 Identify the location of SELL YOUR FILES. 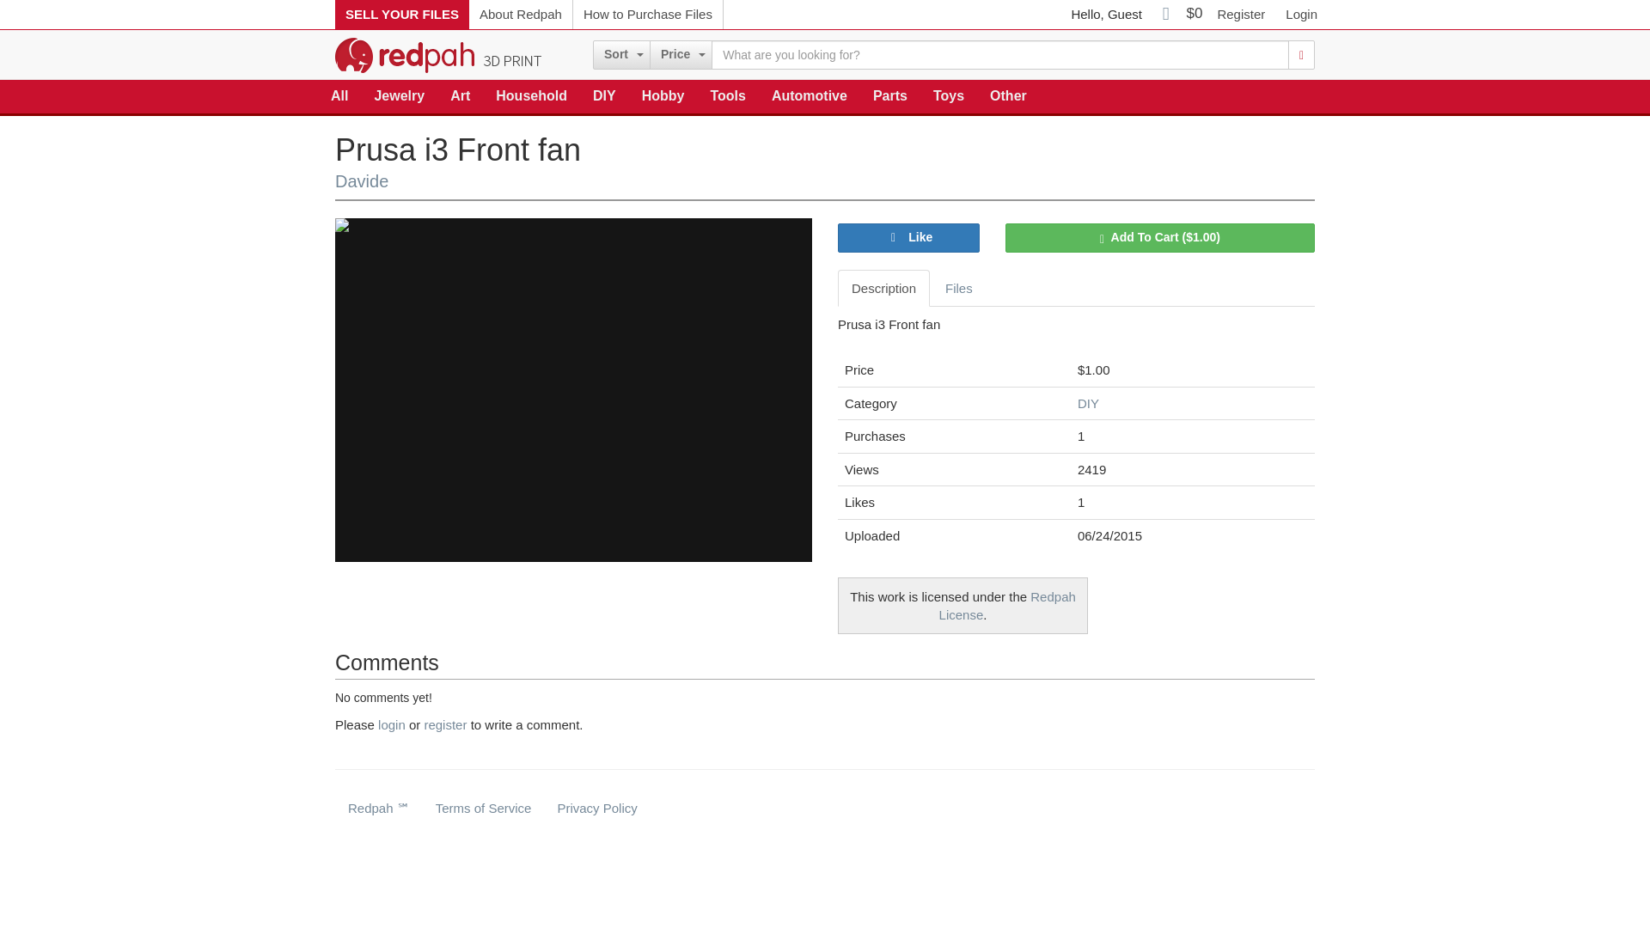
(401, 14).